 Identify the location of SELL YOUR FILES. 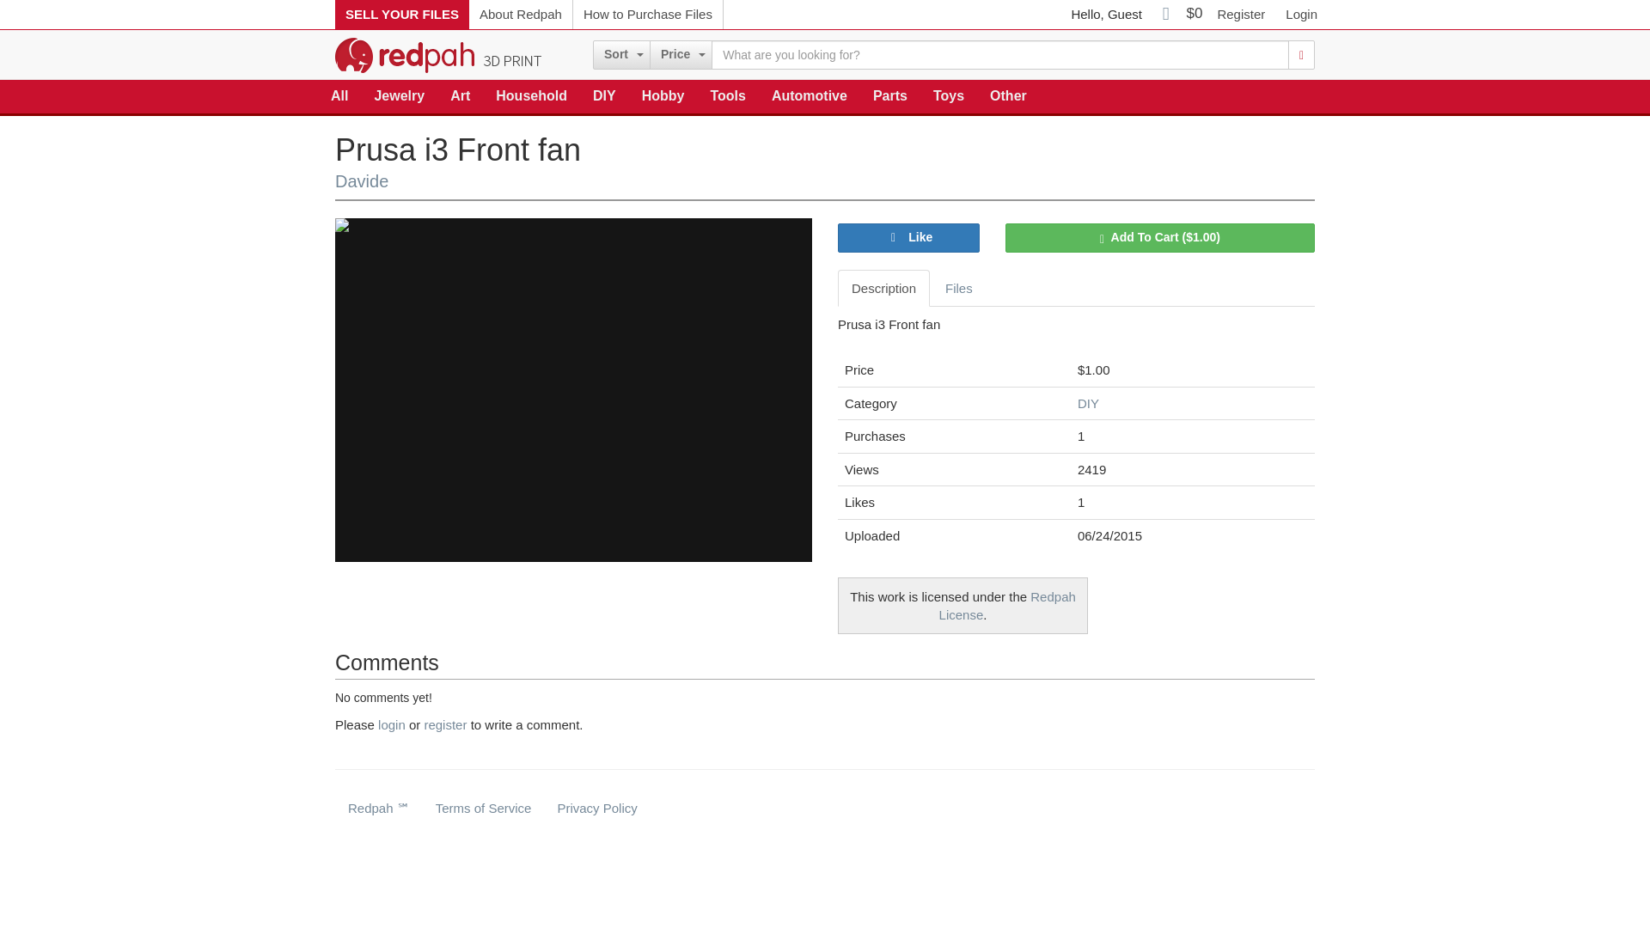
(401, 14).